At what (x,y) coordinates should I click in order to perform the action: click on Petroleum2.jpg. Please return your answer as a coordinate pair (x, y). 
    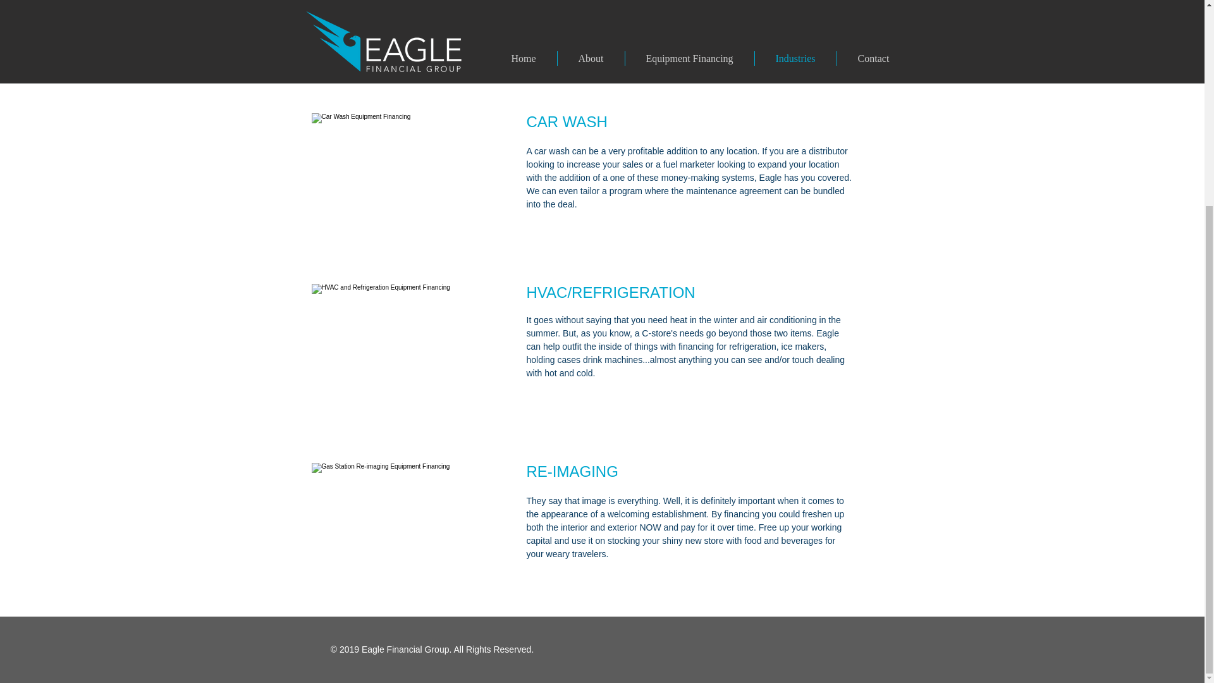
    Looking at the image, I should click on (405, 30).